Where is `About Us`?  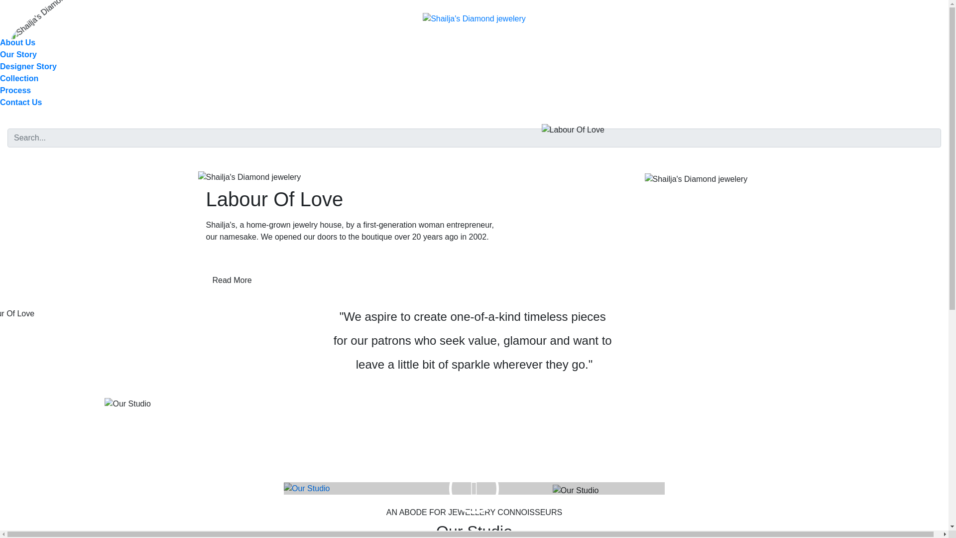 About Us is located at coordinates (18, 42).